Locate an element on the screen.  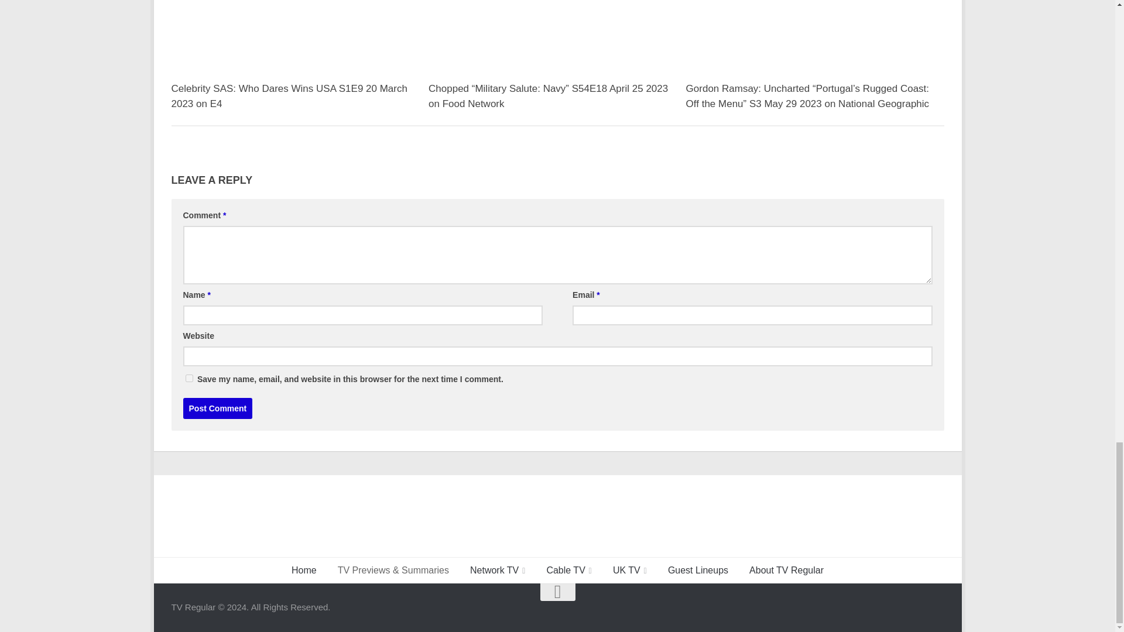
Celebrity SAS: Who Dares Wins USA S1E9 20 March 2023 on E4 1 is located at coordinates (299, 64).